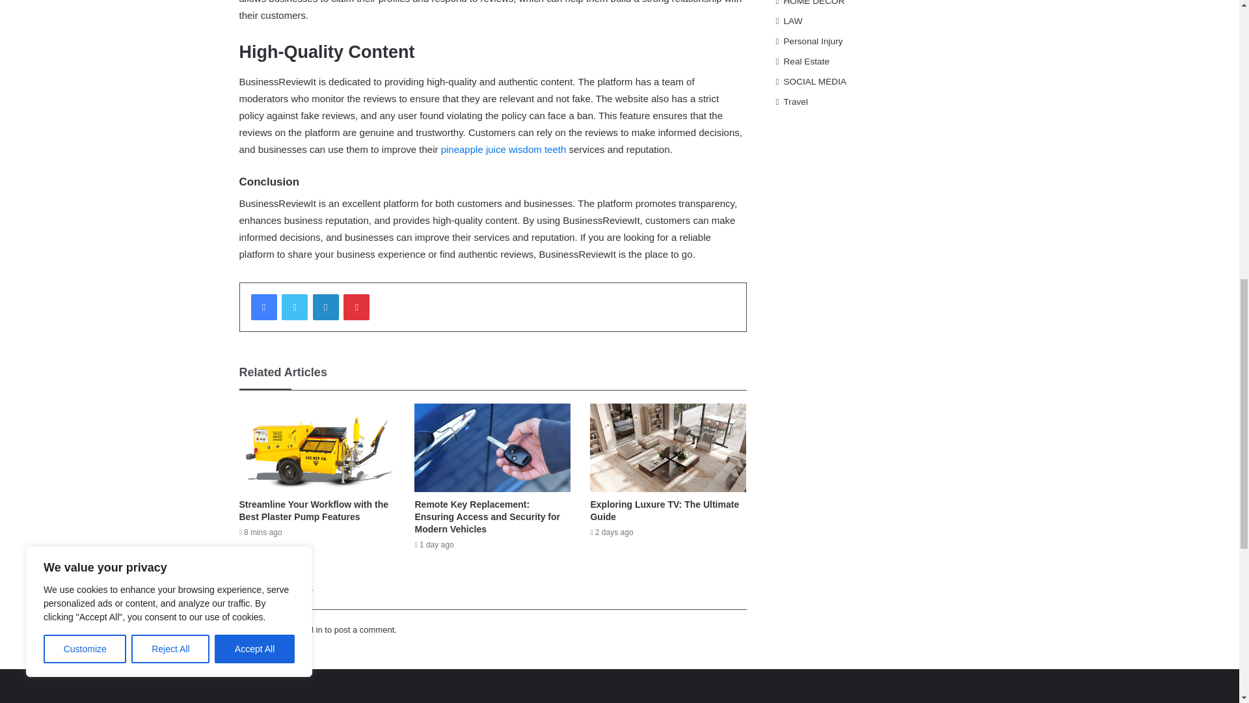 This screenshot has width=1249, height=703. I want to click on LinkedIn, so click(325, 307).